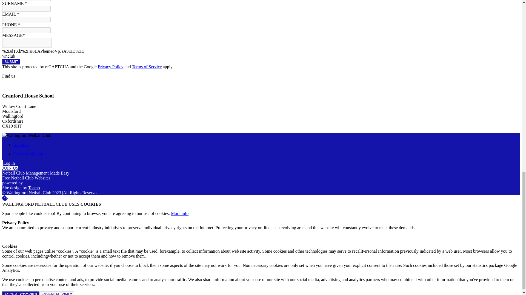  I want to click on Free Netball Club Websites, so click(26, 178).